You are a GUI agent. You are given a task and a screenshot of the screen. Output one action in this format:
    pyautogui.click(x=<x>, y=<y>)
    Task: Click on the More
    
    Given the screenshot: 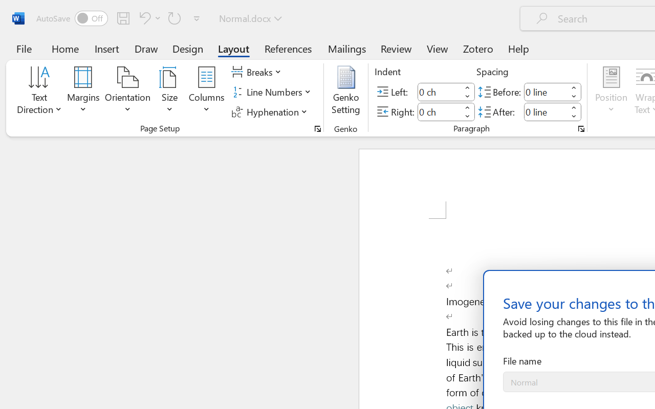 What is the action you would take?
    pyautogui.click(x=574, y=107)
    